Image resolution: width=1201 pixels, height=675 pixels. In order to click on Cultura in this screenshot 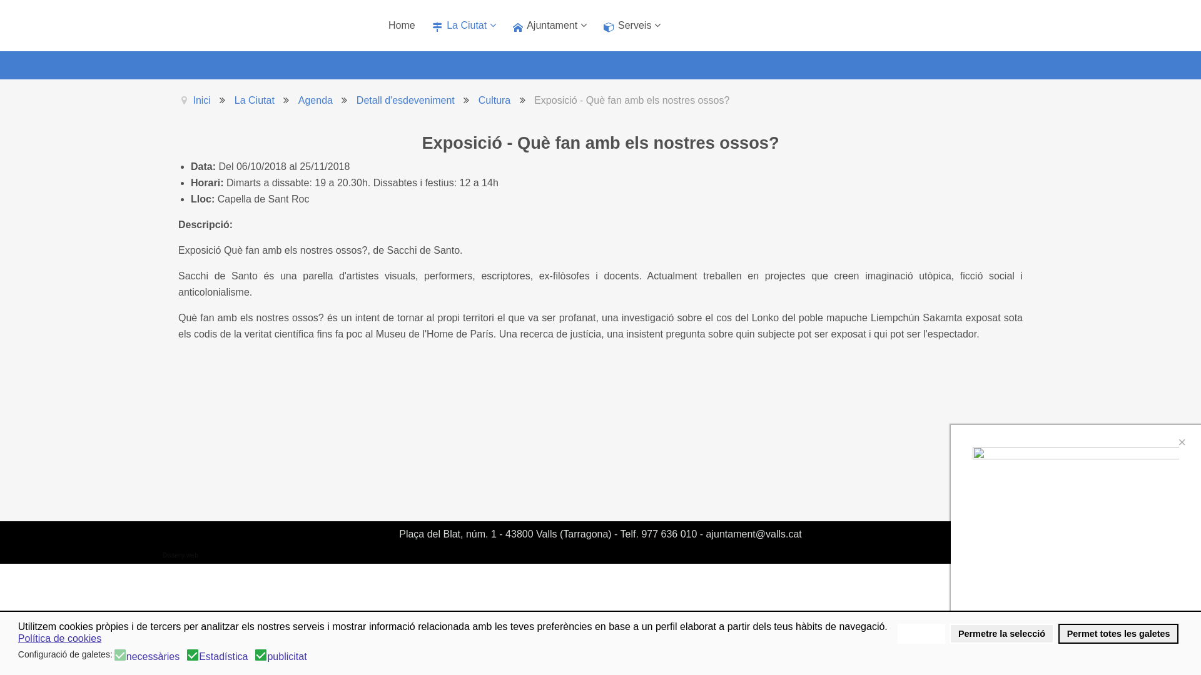, I will do `click(495, 100)`.